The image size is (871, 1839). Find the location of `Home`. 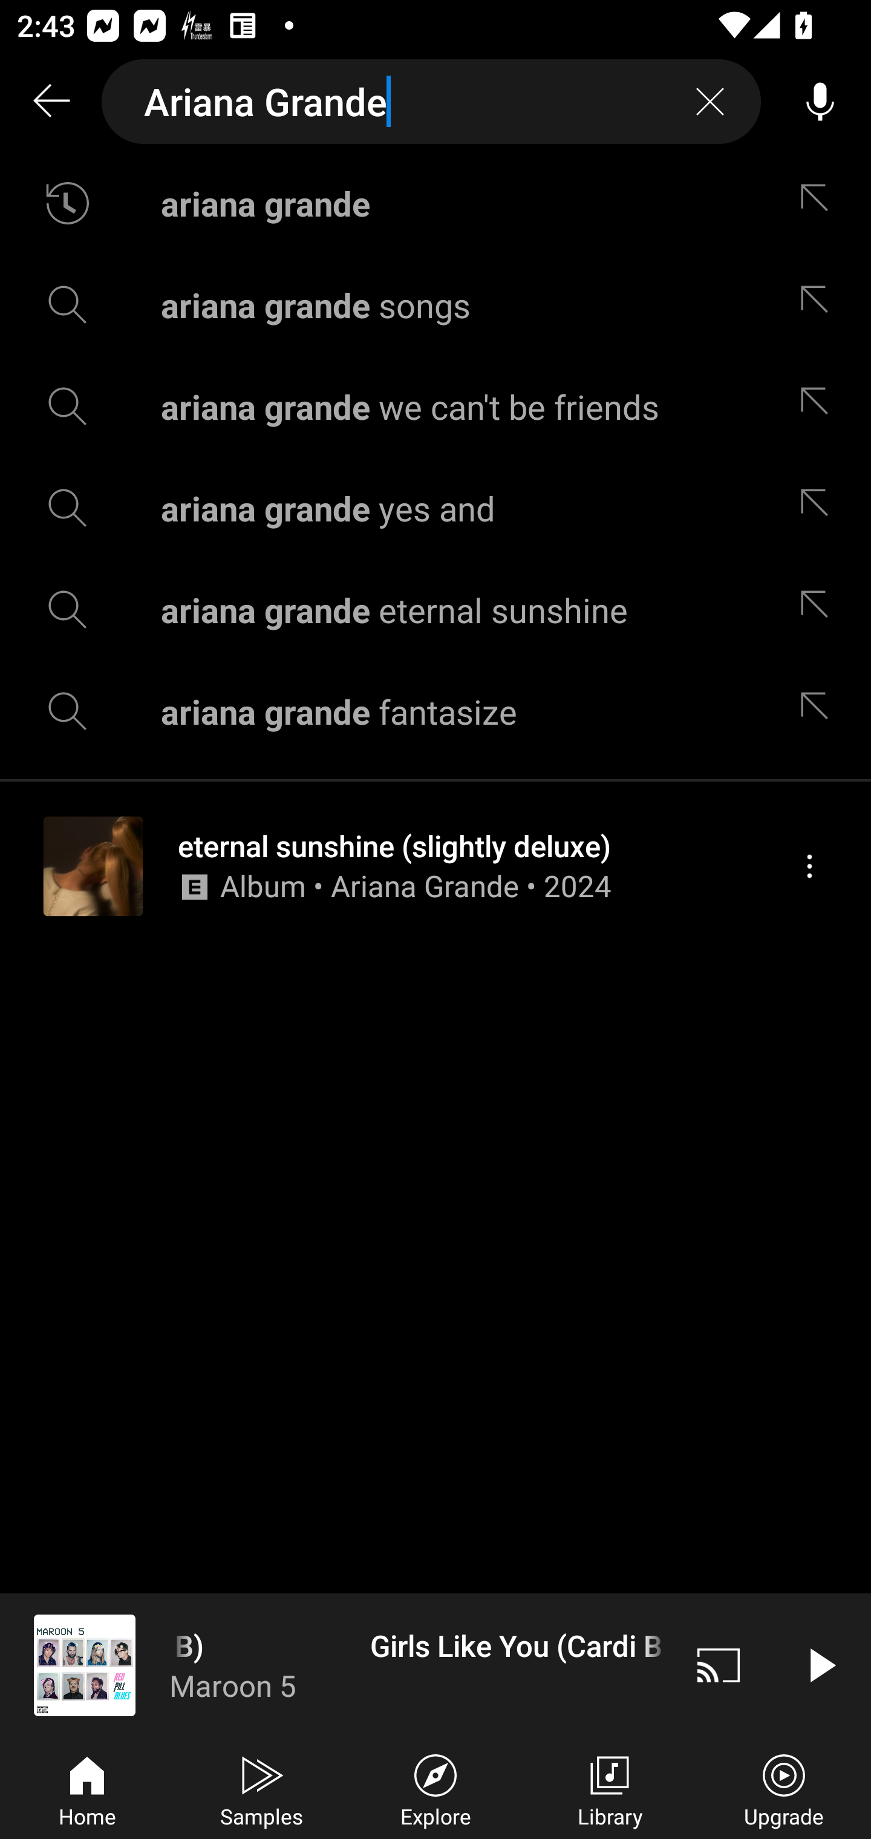

Home is located at coordinates (87, 1788).